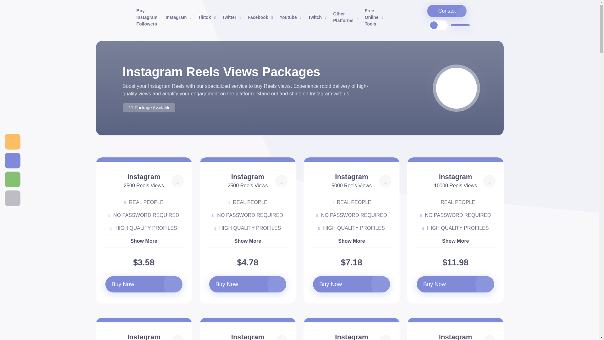  Describe the element at coordinates (178, 17) in the screenshot. I see `Instagram` at that location.